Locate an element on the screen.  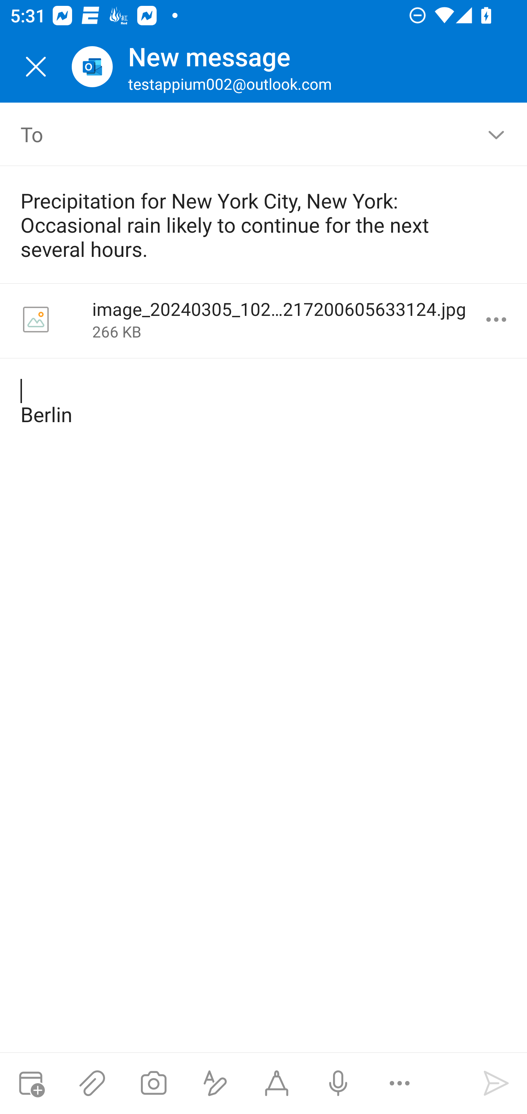
More options is located at coordinates (400, 1083).